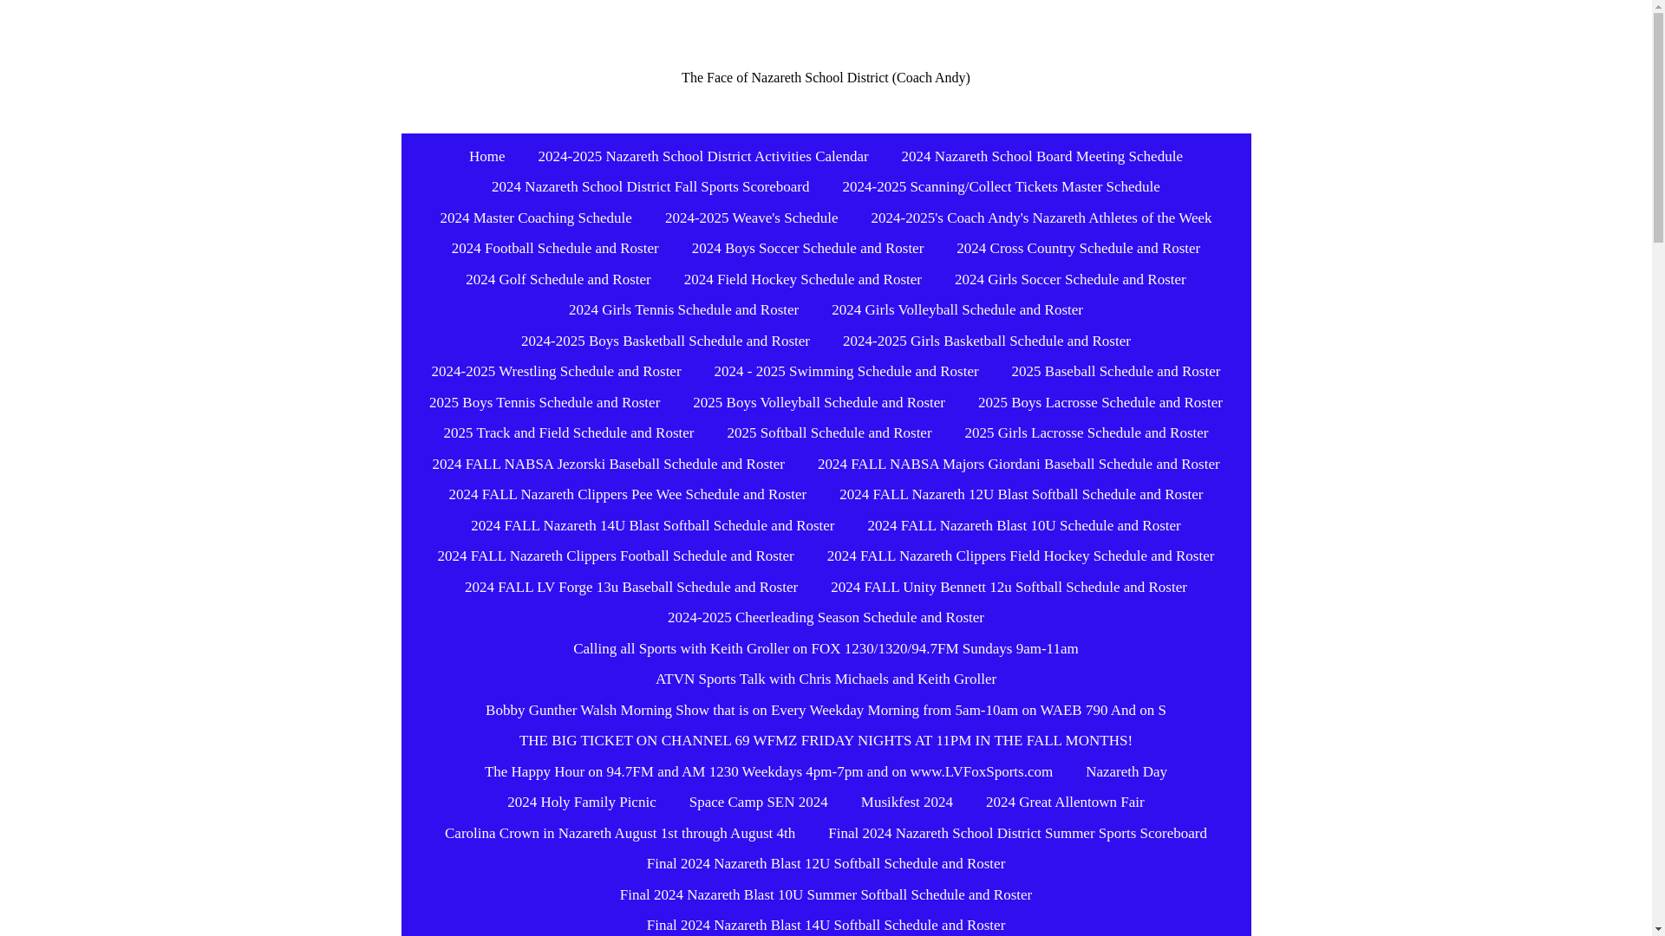  Describe the element at coordinates (652, 525) in the screenshot. I see `2024 FALL Nazareth 14U Blast Softball Schedule and Roster` at that location.